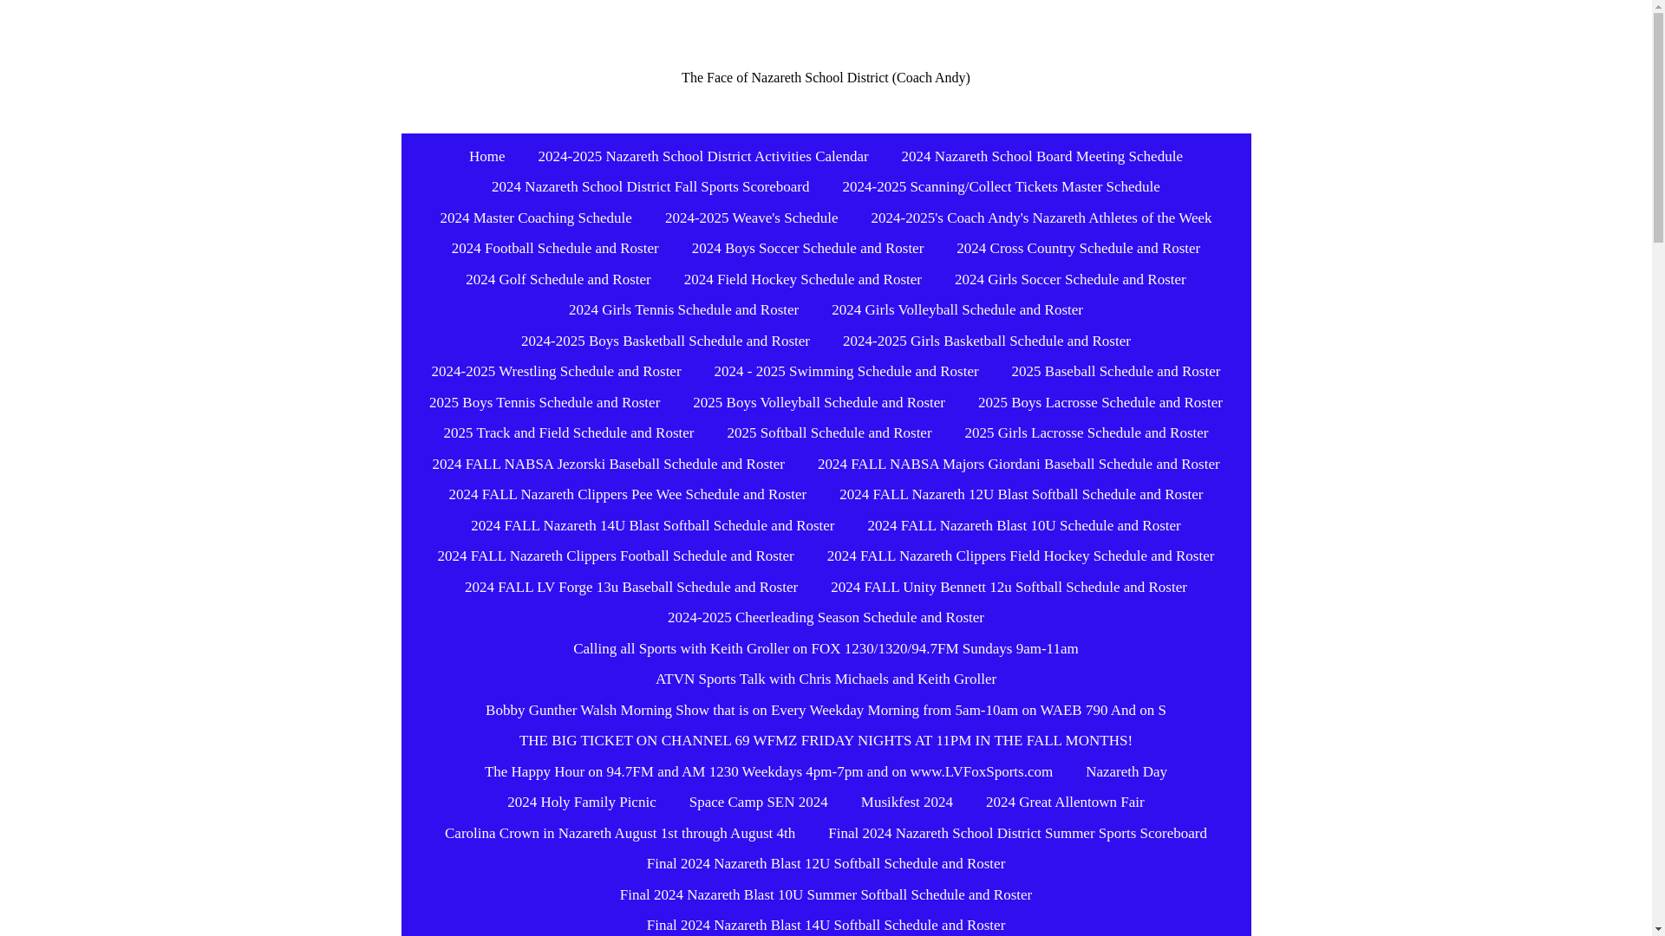  Describe the element at coordinates (652, 525) in the screenshot. I see `2024 FALL Nazareth 14U Blast Softball Schedule and Roster` at that location.